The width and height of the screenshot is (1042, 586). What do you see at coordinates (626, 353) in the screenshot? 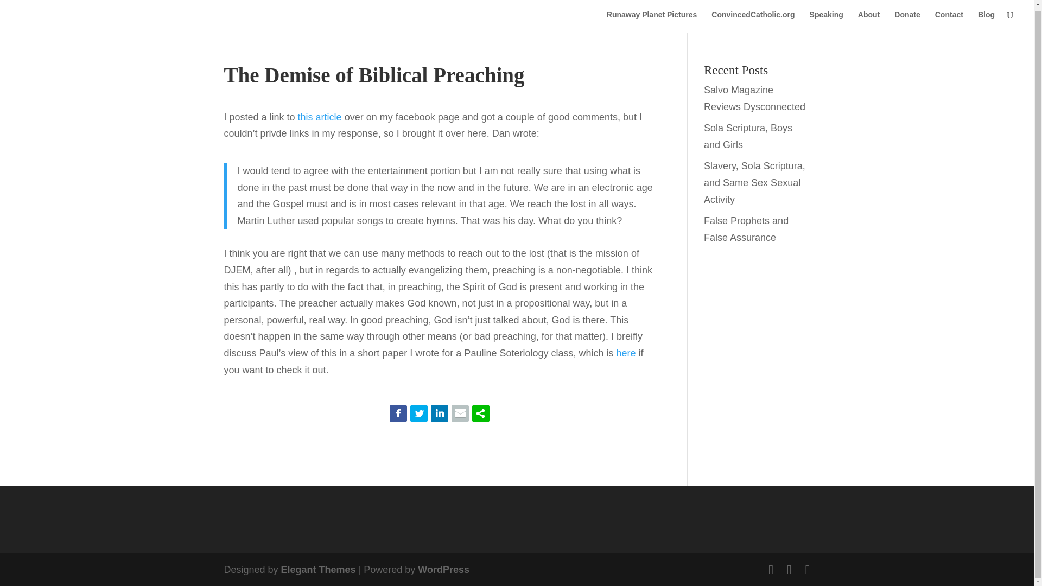
I see `here` at bounding box center [626, 353].